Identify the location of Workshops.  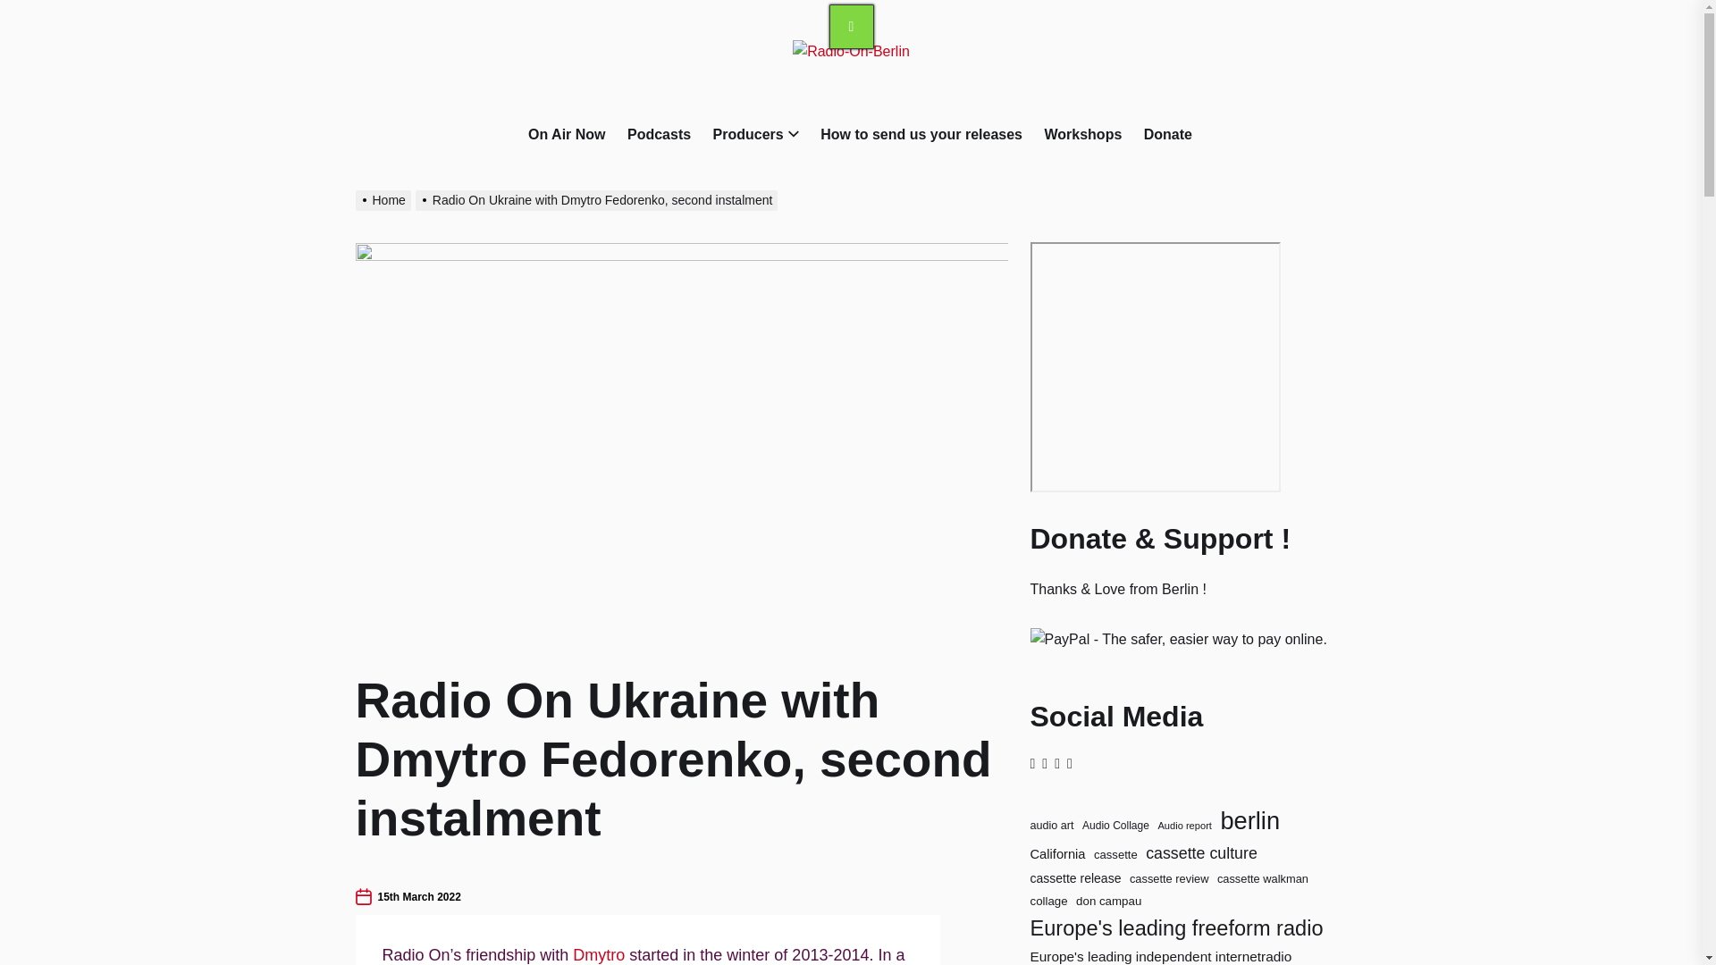
(1082, 135).